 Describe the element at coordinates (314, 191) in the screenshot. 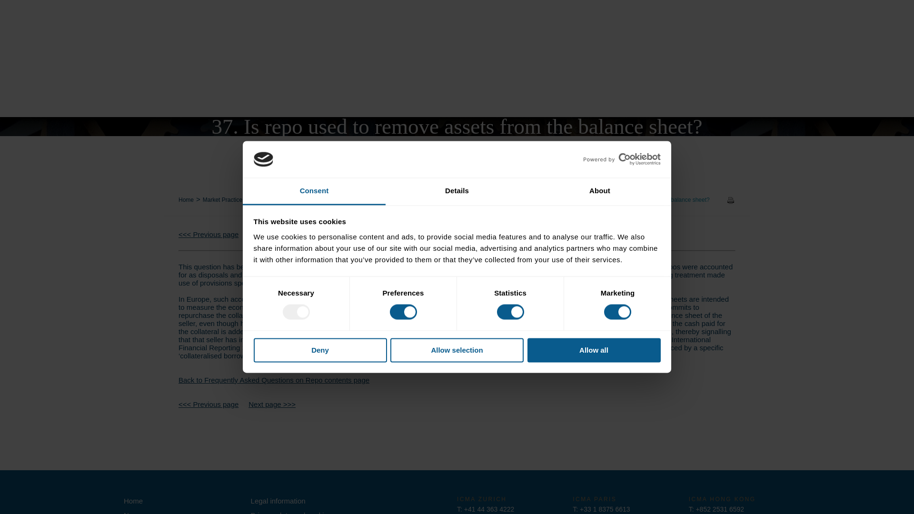

I see `Consent` at that location.